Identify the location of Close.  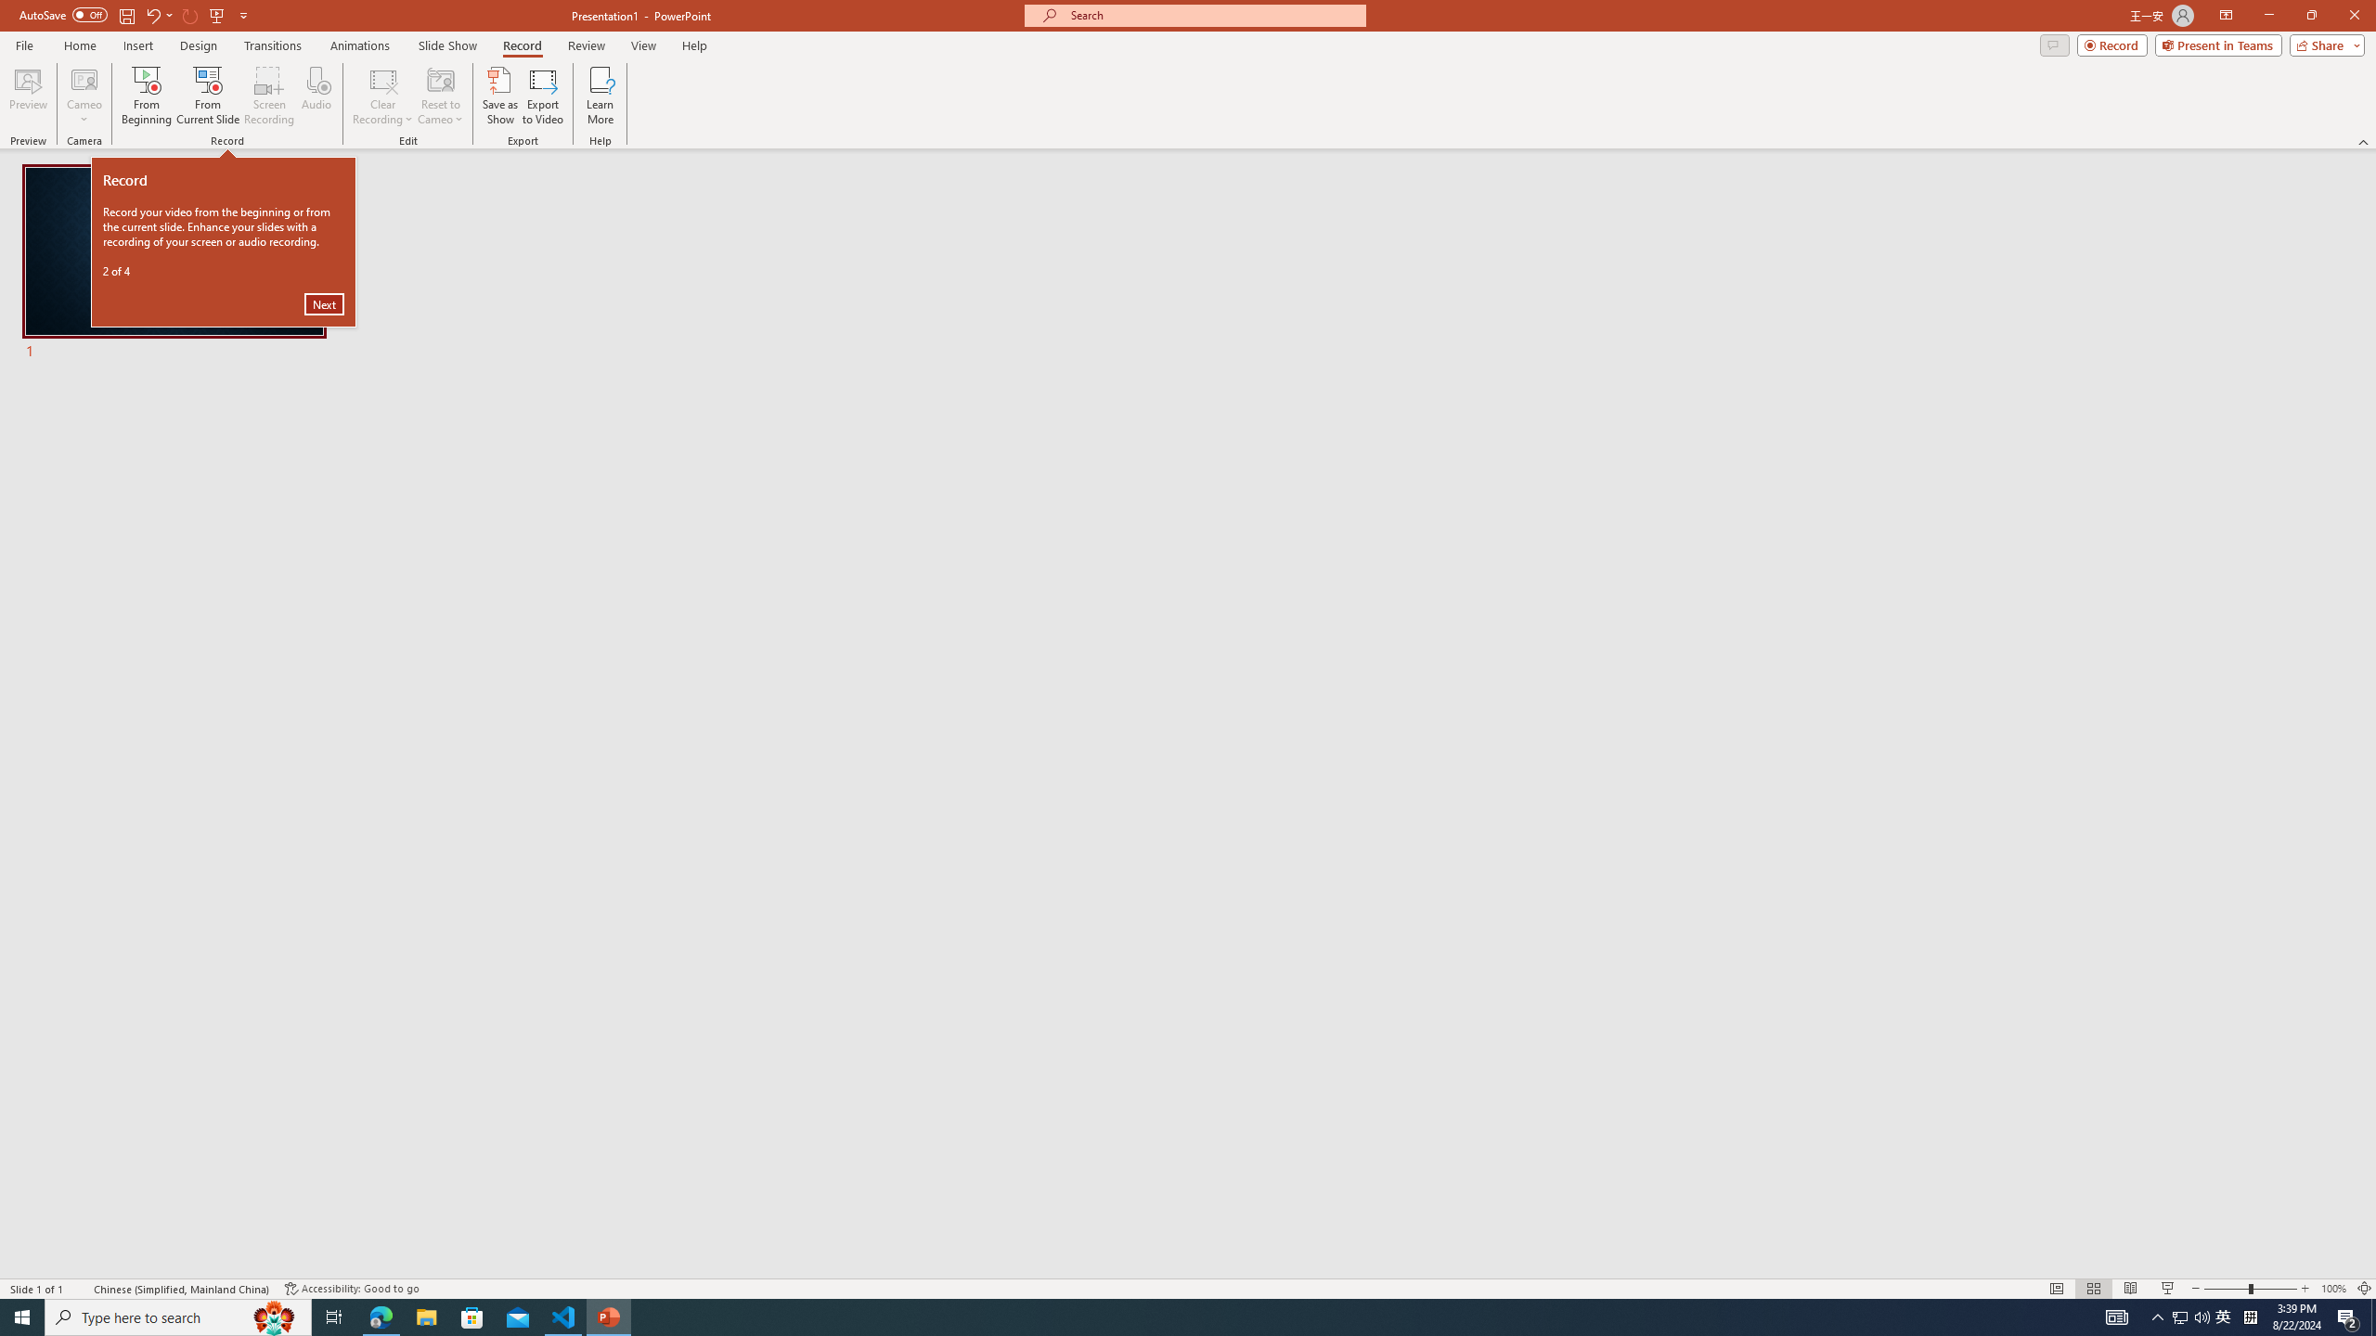
(2354, 16).